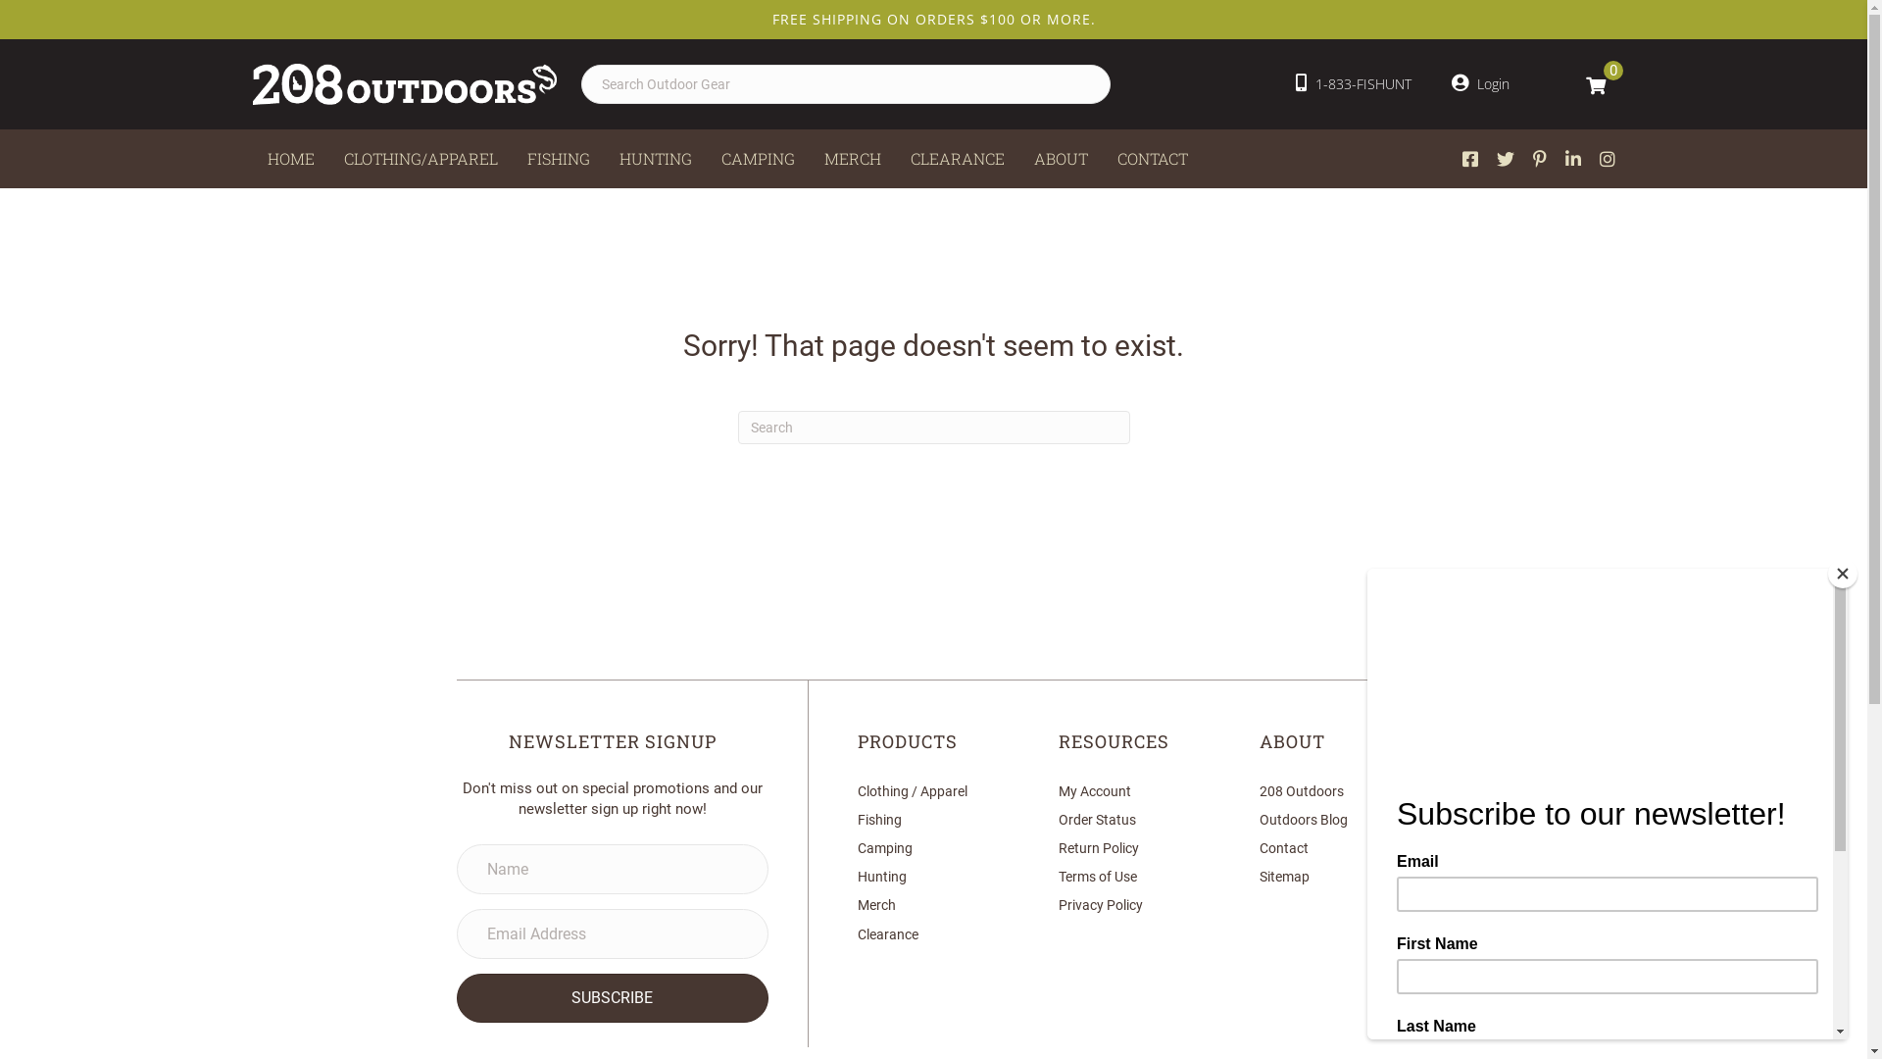 The image size is (1882, 1059). Describe the element at coordinates (876, 905) in the screenshot. I see `Merch` at that location.